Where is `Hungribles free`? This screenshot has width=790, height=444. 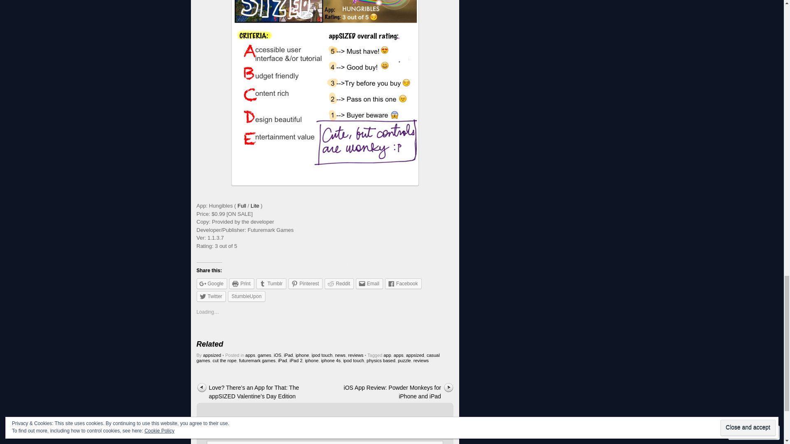 Hungribles free is located at coordinates (254, 206).